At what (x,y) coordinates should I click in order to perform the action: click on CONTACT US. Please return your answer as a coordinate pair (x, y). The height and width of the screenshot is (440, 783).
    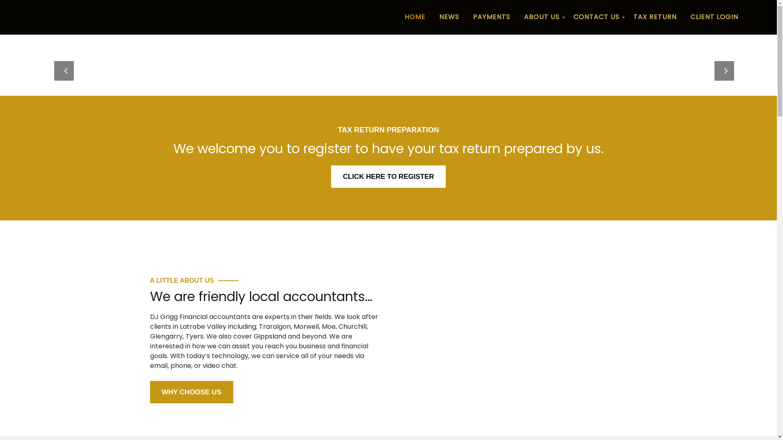
    Looking at the image, I should click on (596, 17).